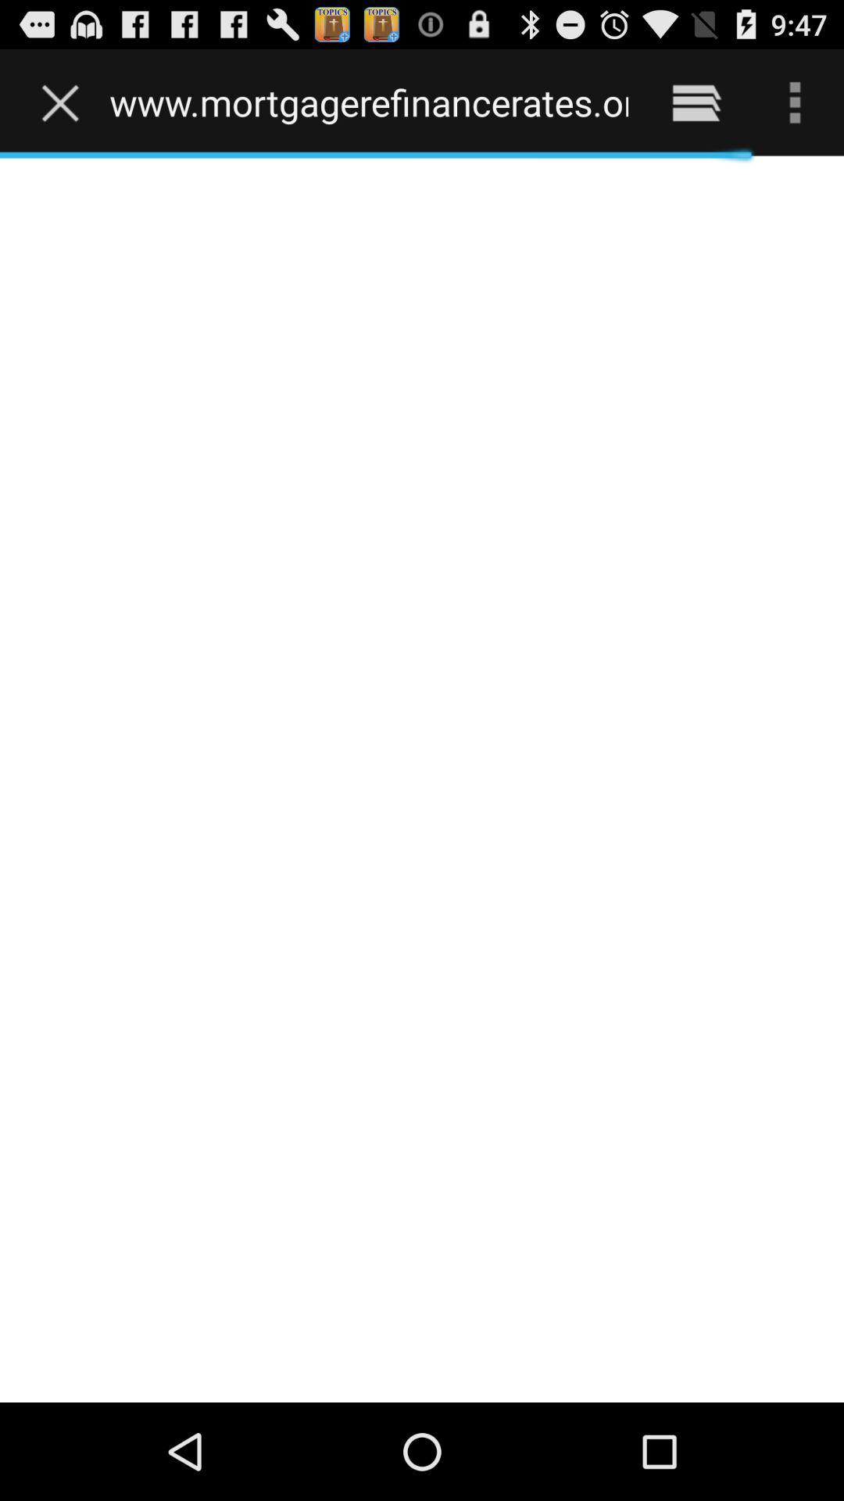  What do you see at coordinates (696, 102) in the screenshot?
I see `launch the item next to www mortgagerefinancerates org` at bounding box center [696, 102].